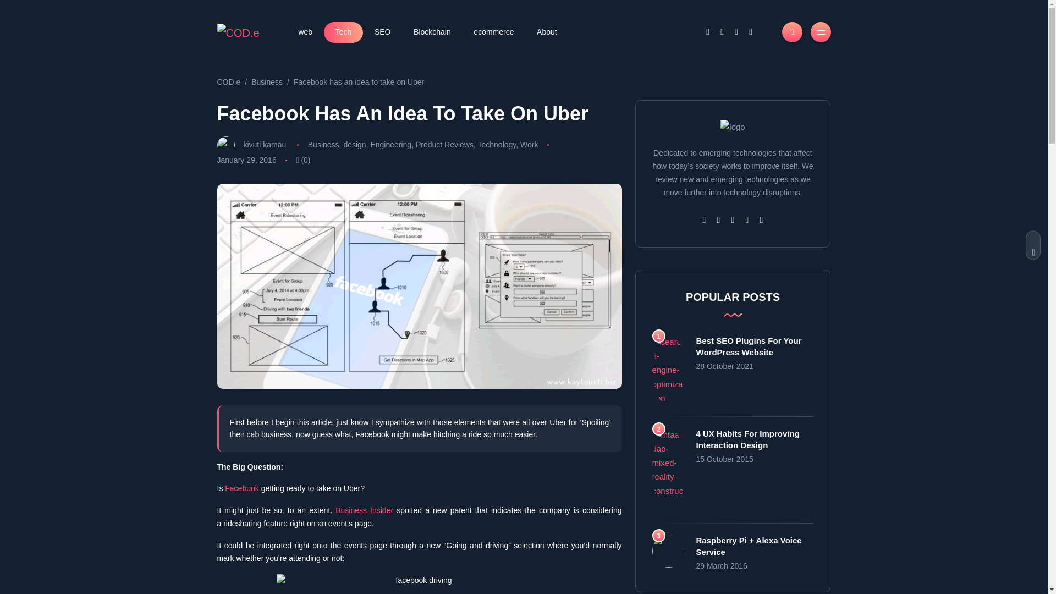  What do you see at coordinates (383, 32) in the screenshot?
I see `SEO` at bounding box center [383, 32].